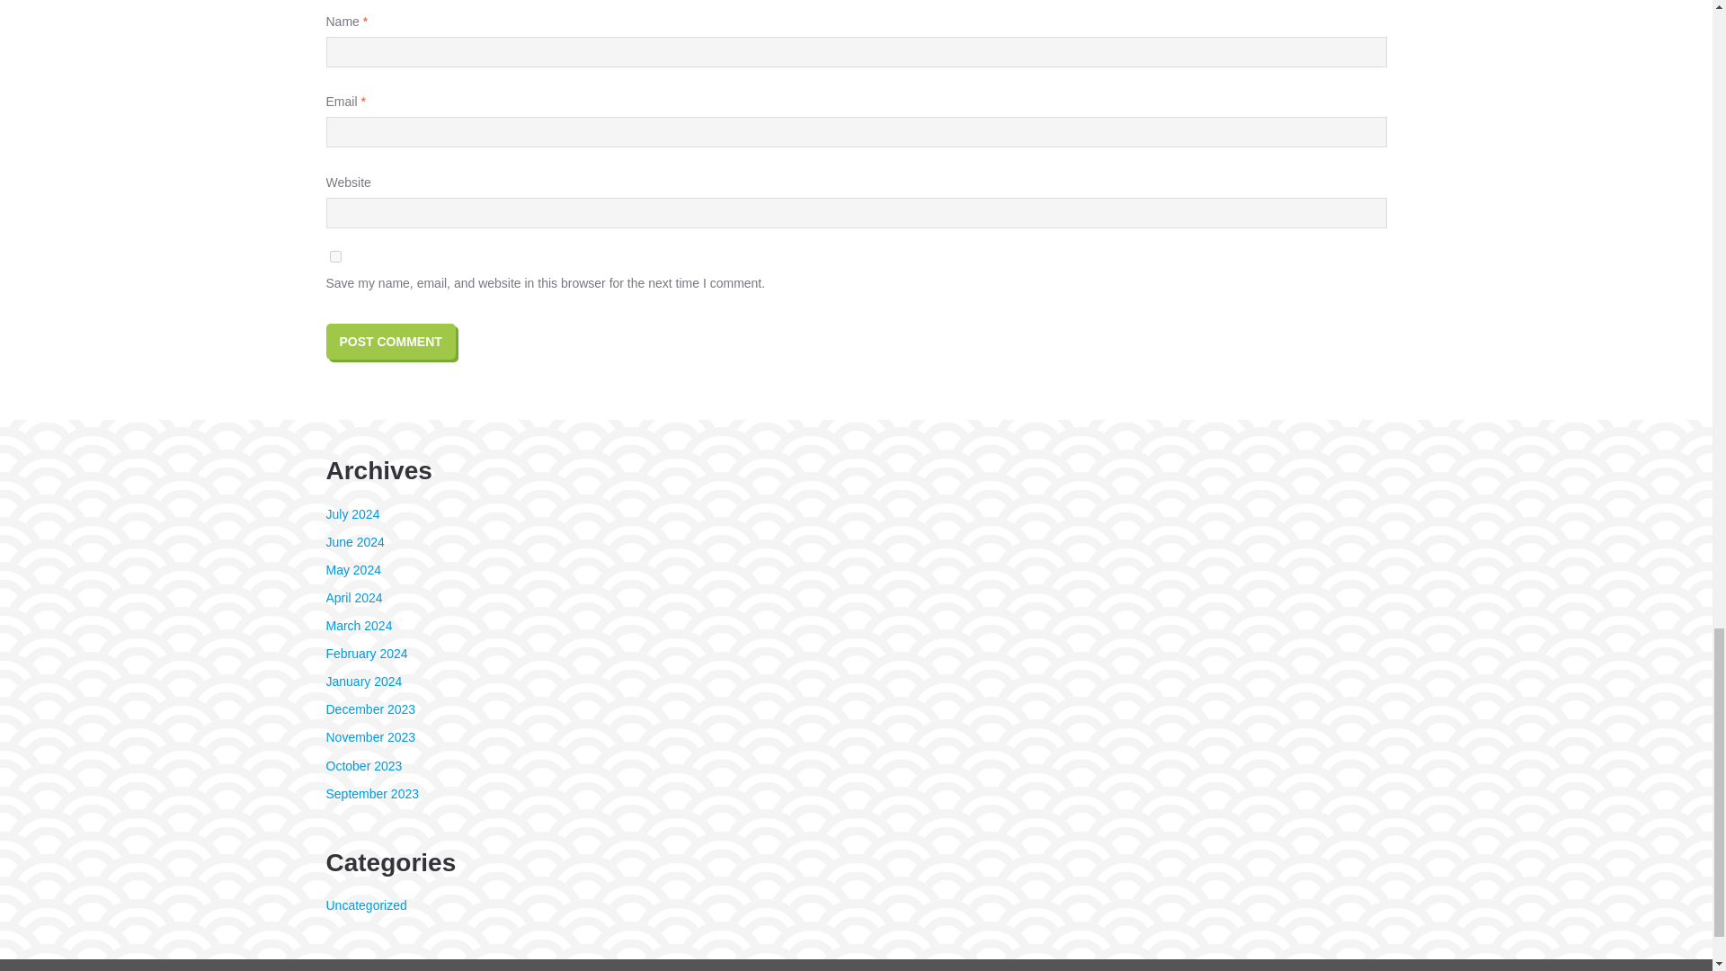 Image resolution: width=1726 pixels, height=971 pixels. I want to click on December 2023, so click(370, 708).